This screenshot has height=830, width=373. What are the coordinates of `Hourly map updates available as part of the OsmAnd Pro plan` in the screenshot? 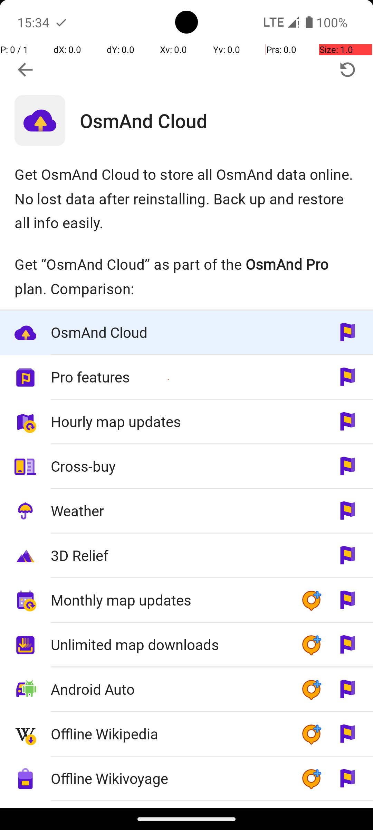 It's located at (186, 422).